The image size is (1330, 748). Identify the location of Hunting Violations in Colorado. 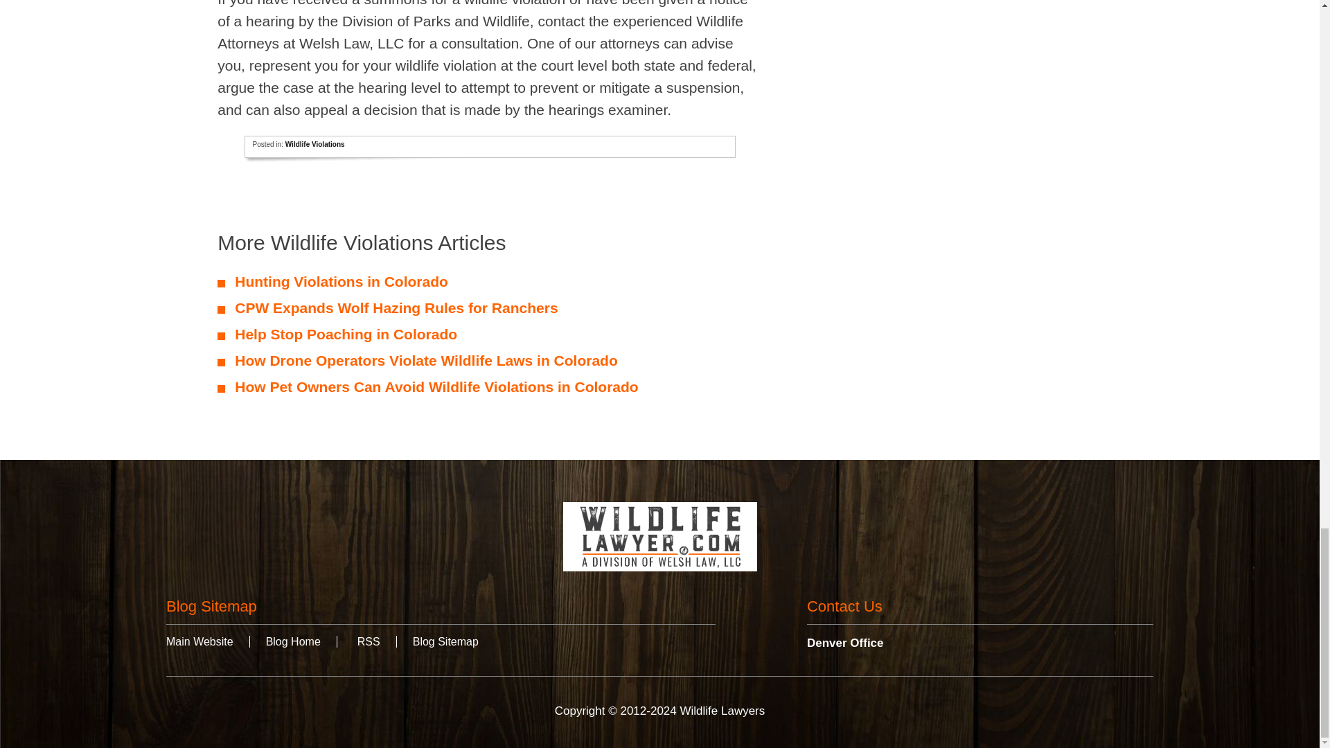
(342, 281).